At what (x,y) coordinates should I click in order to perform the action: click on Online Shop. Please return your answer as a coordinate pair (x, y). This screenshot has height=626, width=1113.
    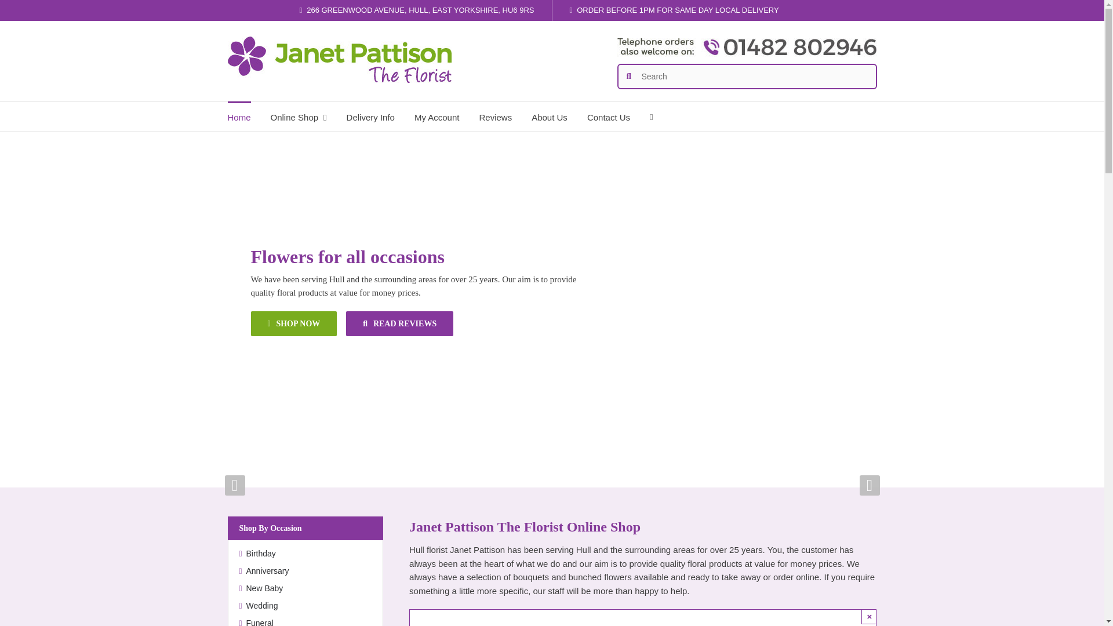
    Looking at the image, I should click on (299, 116).